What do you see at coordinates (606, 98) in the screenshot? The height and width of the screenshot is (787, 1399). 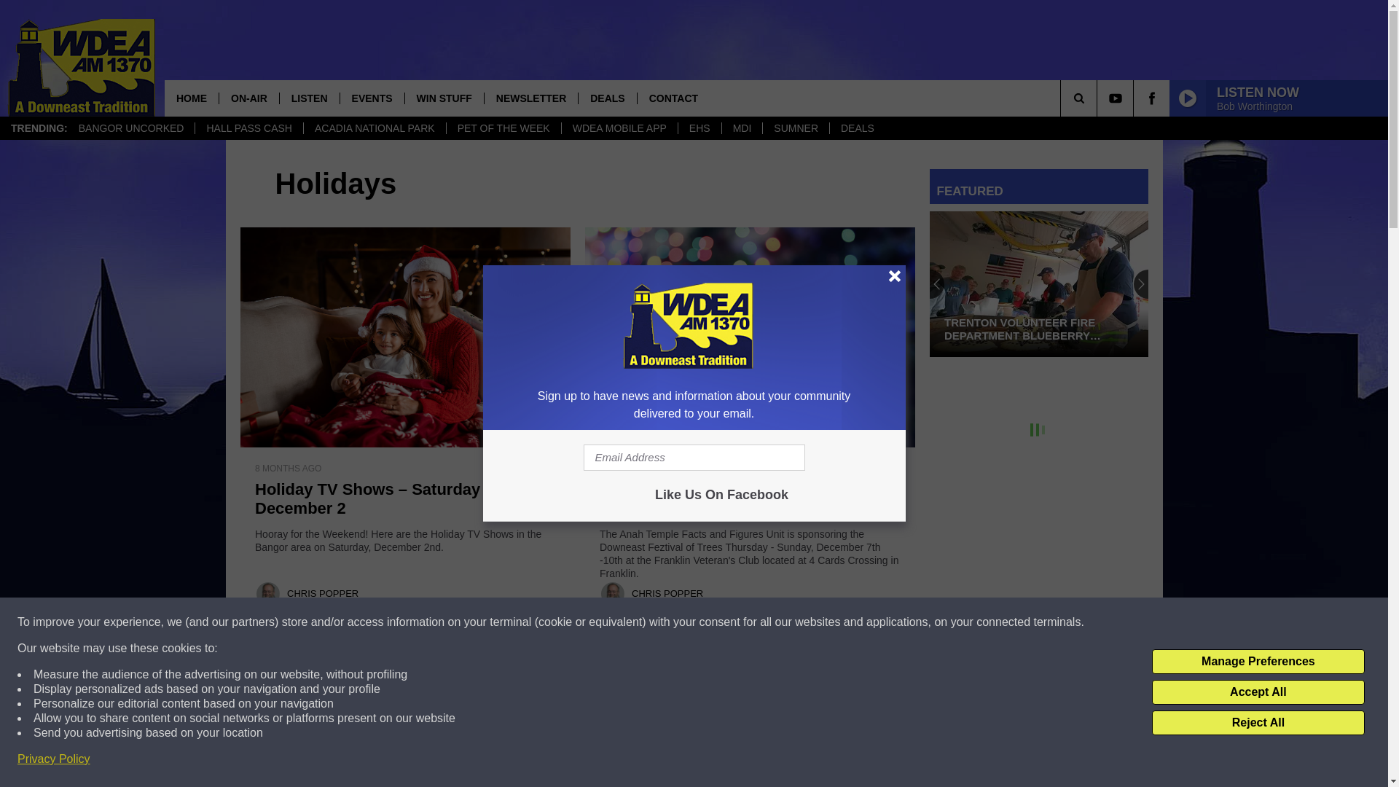 I see `DEALS` at bounding box center [606, 98].